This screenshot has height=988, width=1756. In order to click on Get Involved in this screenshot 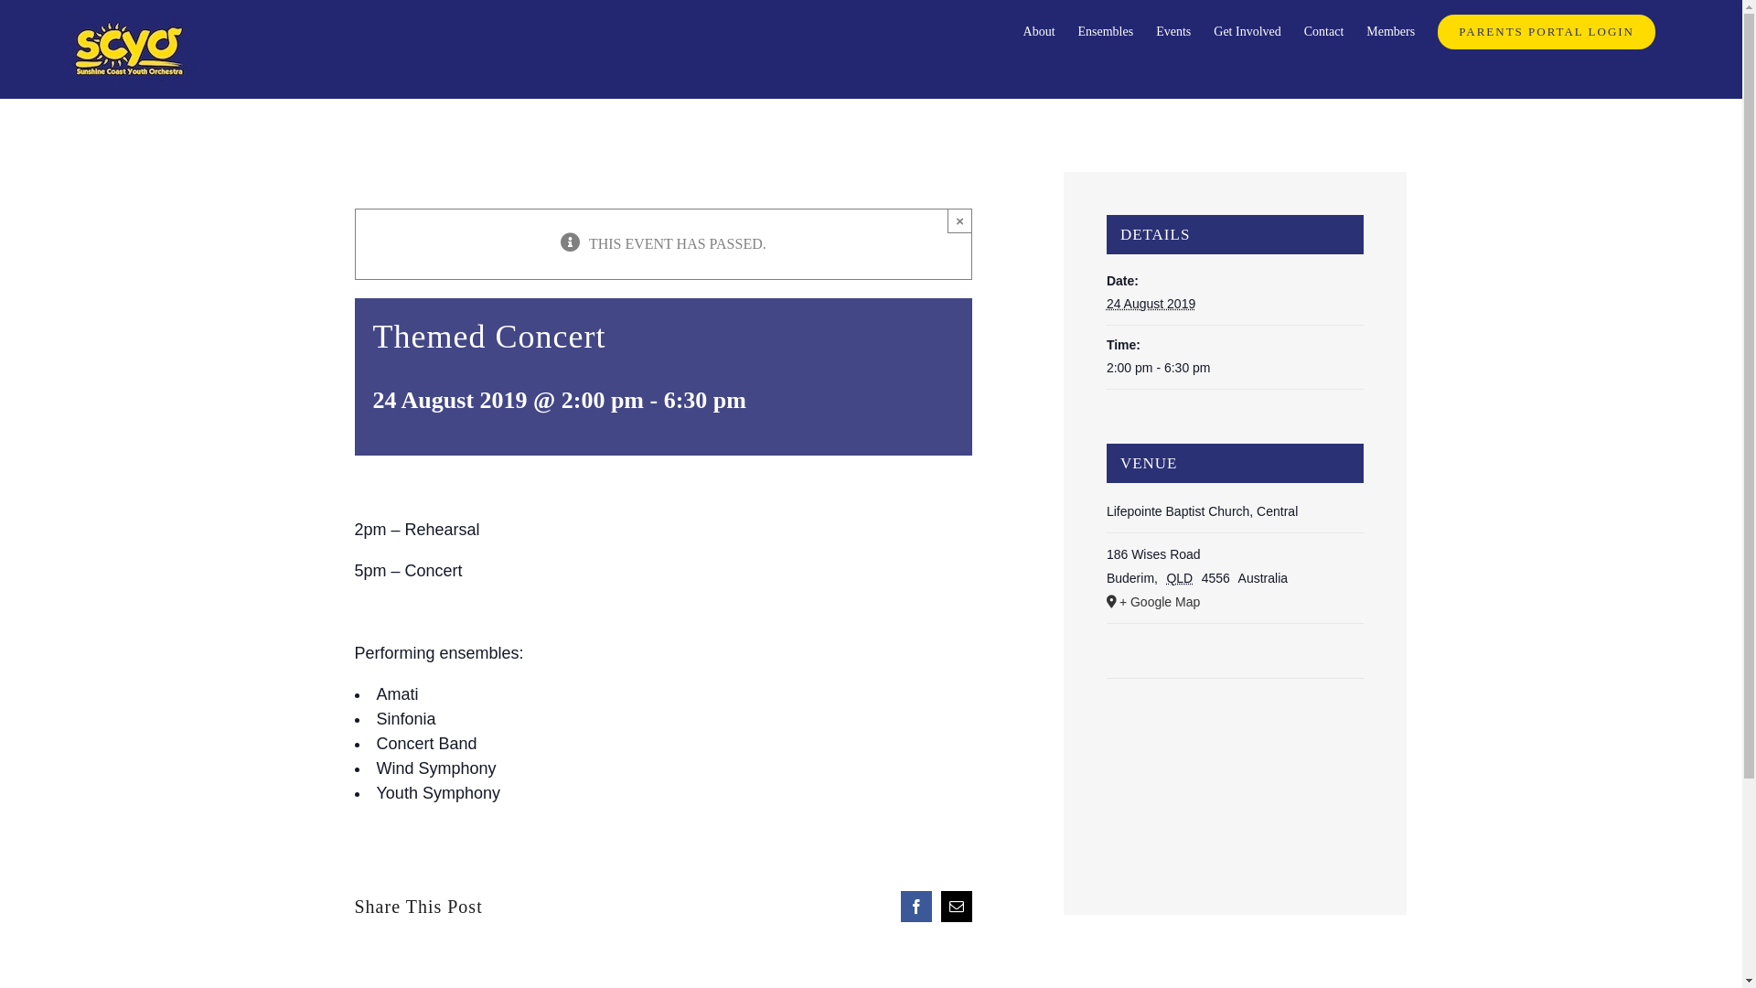, I will do `click(1247, 32)`.